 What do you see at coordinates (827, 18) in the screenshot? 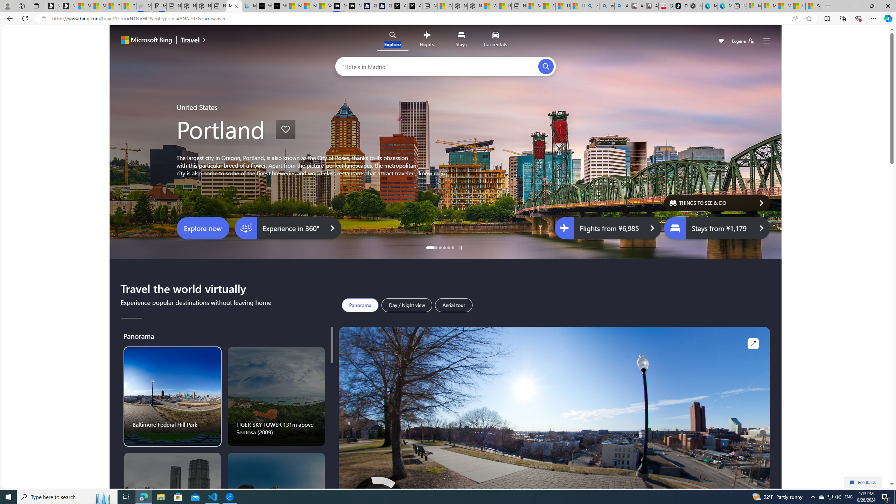
I see `Split screen` at bounding box center [827, 18].